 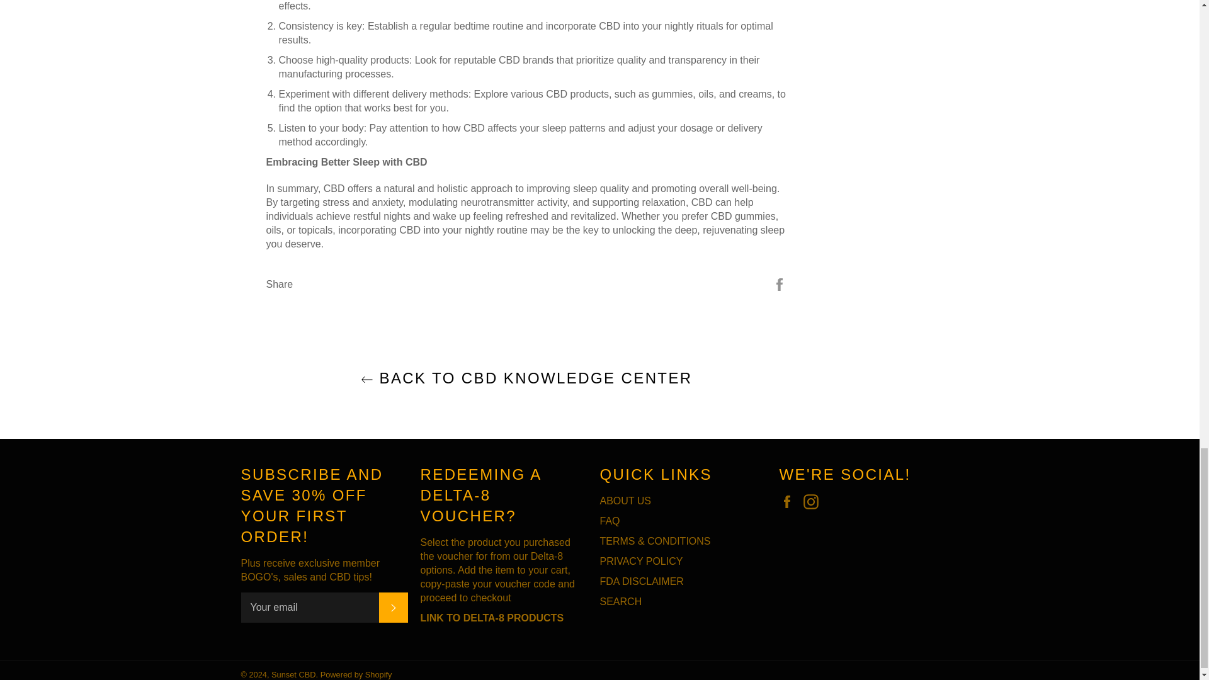 I want to click on Sunset CBD on Instagram, so click(x=814, y=501).